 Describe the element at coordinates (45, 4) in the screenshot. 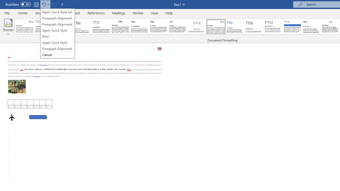

I see `Undo Apply Quick Style Set` at that location.